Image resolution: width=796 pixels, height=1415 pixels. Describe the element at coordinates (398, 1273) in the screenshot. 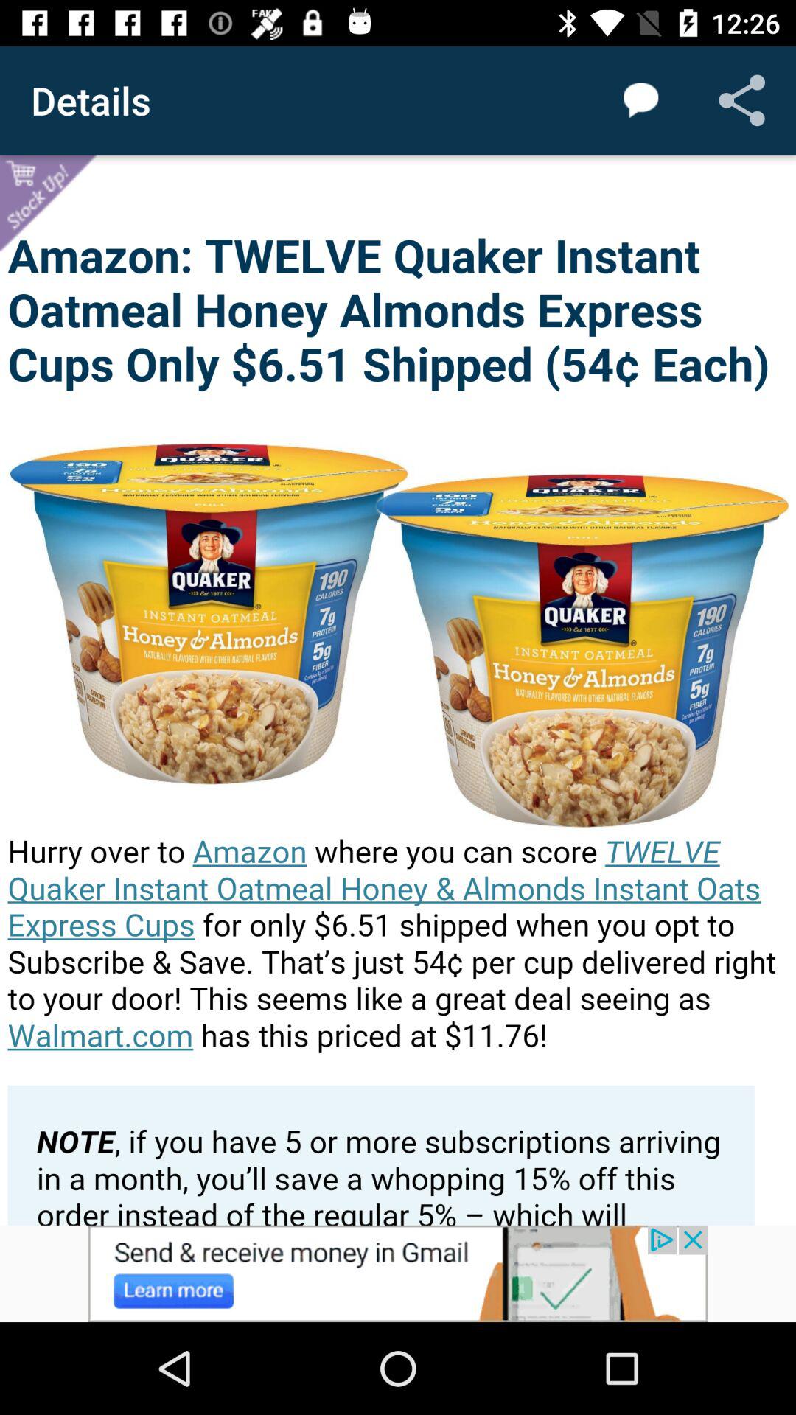

I see `click for more info` at that location.